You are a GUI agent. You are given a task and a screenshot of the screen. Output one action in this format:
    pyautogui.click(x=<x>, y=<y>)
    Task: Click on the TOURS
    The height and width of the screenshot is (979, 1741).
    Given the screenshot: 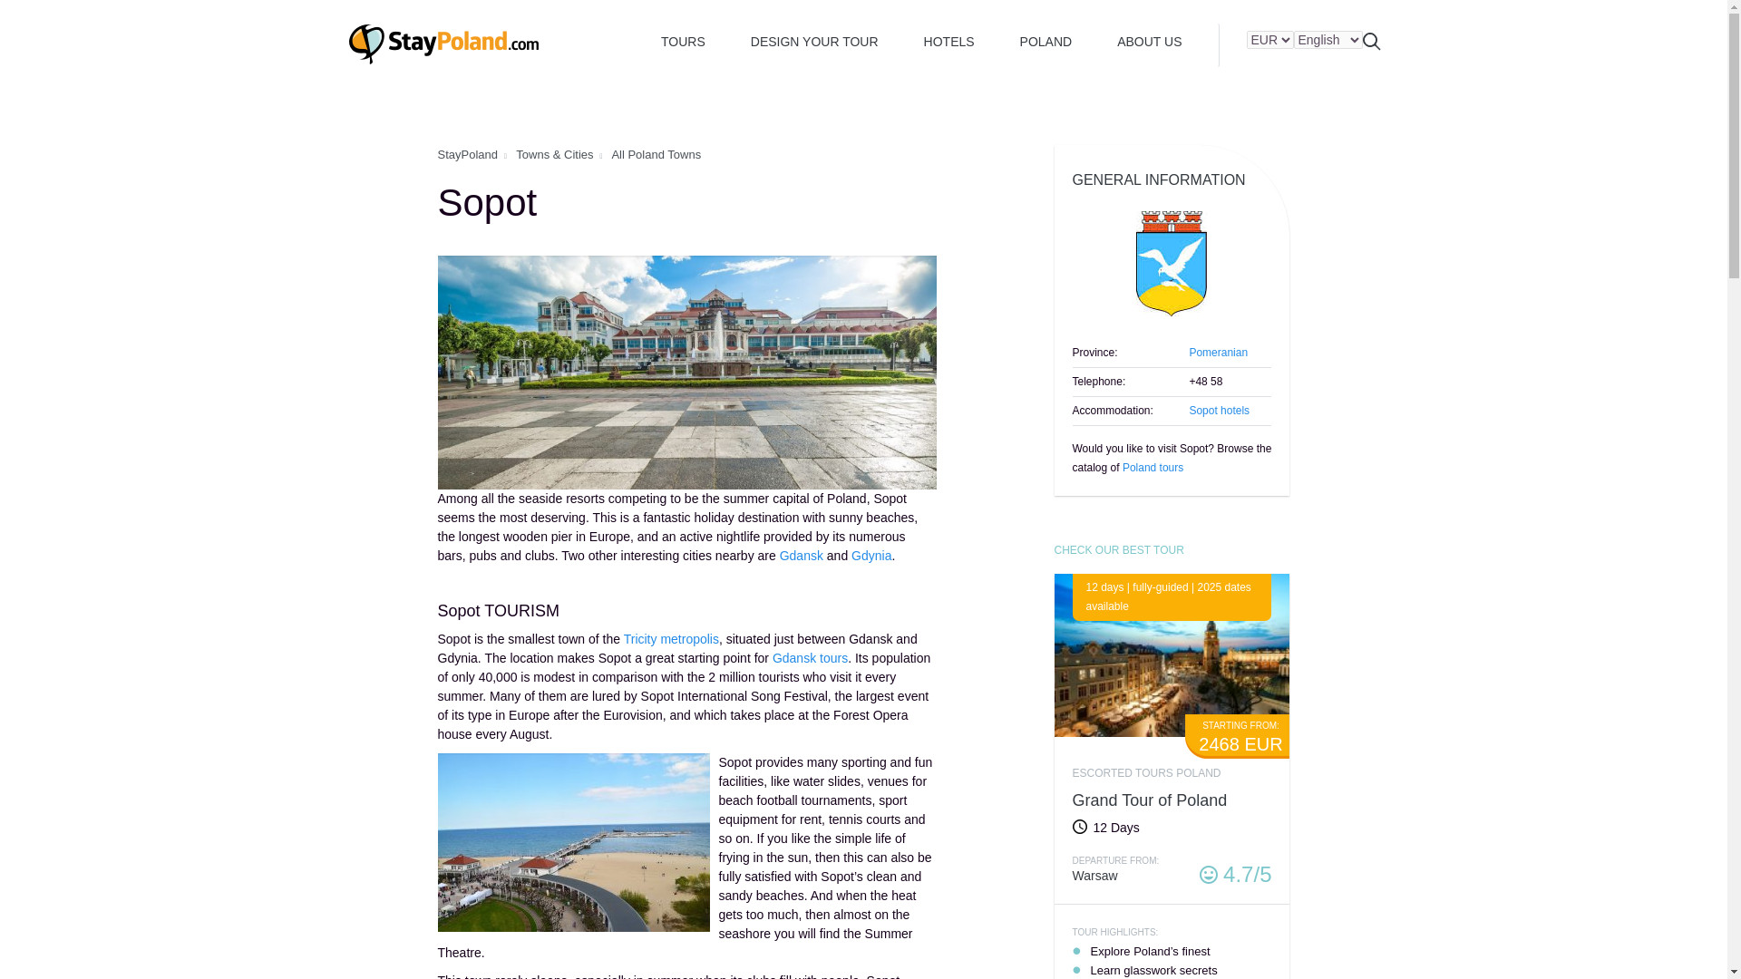 What is the action you would take?
    pyautogui.click(x=683, y=41)
    